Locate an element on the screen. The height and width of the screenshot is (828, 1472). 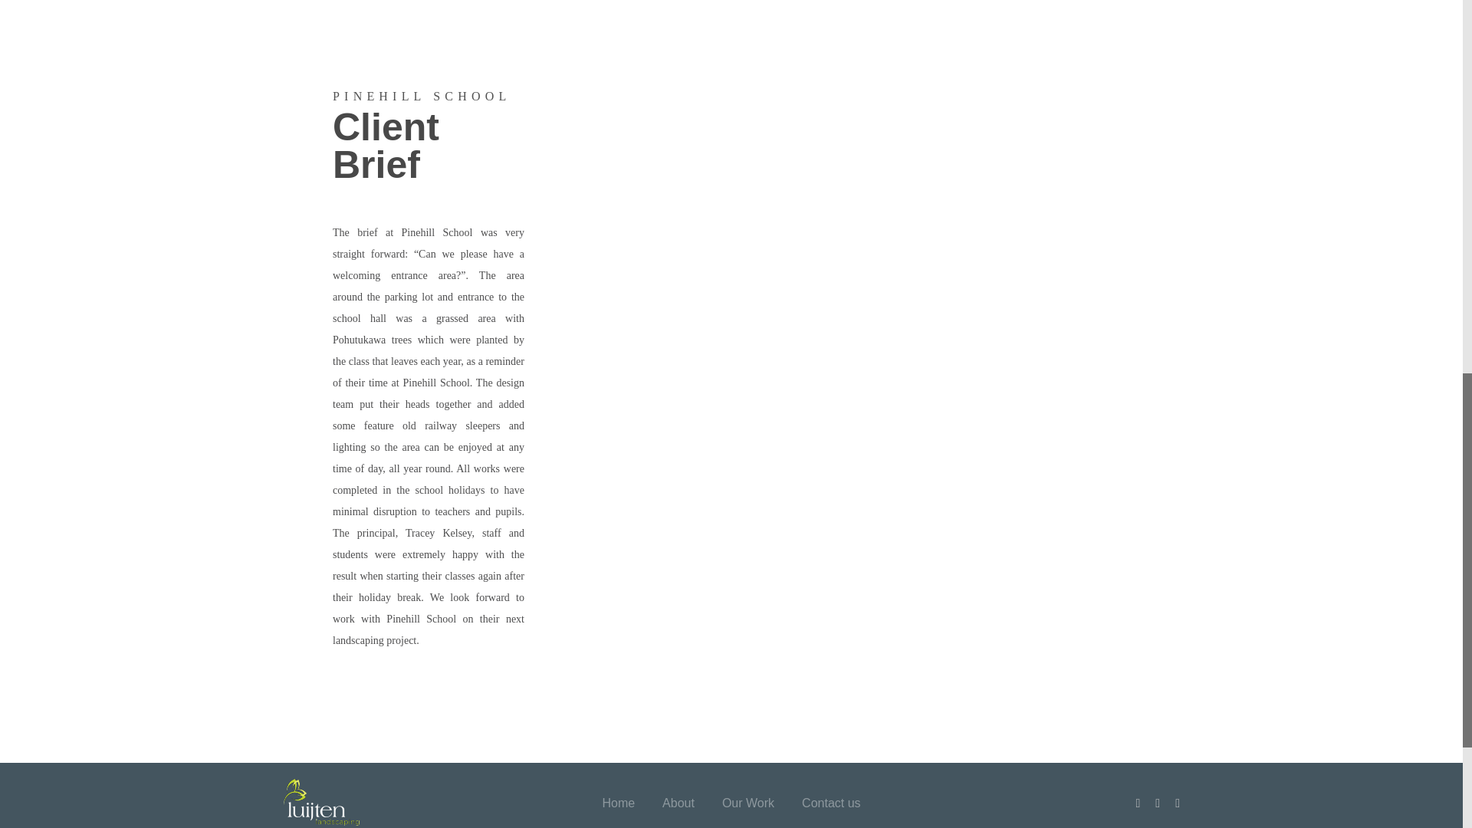
Our Work is located at coordinates (748, 803).